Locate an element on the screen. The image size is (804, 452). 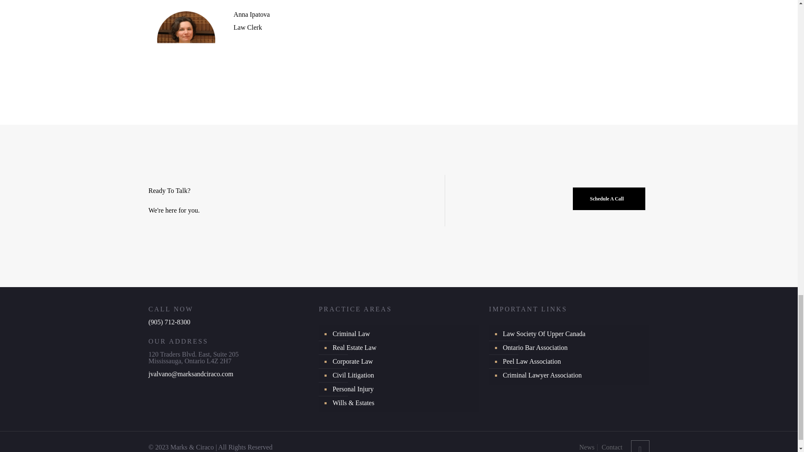
Corporate Law is located at coordinates (403, 362).